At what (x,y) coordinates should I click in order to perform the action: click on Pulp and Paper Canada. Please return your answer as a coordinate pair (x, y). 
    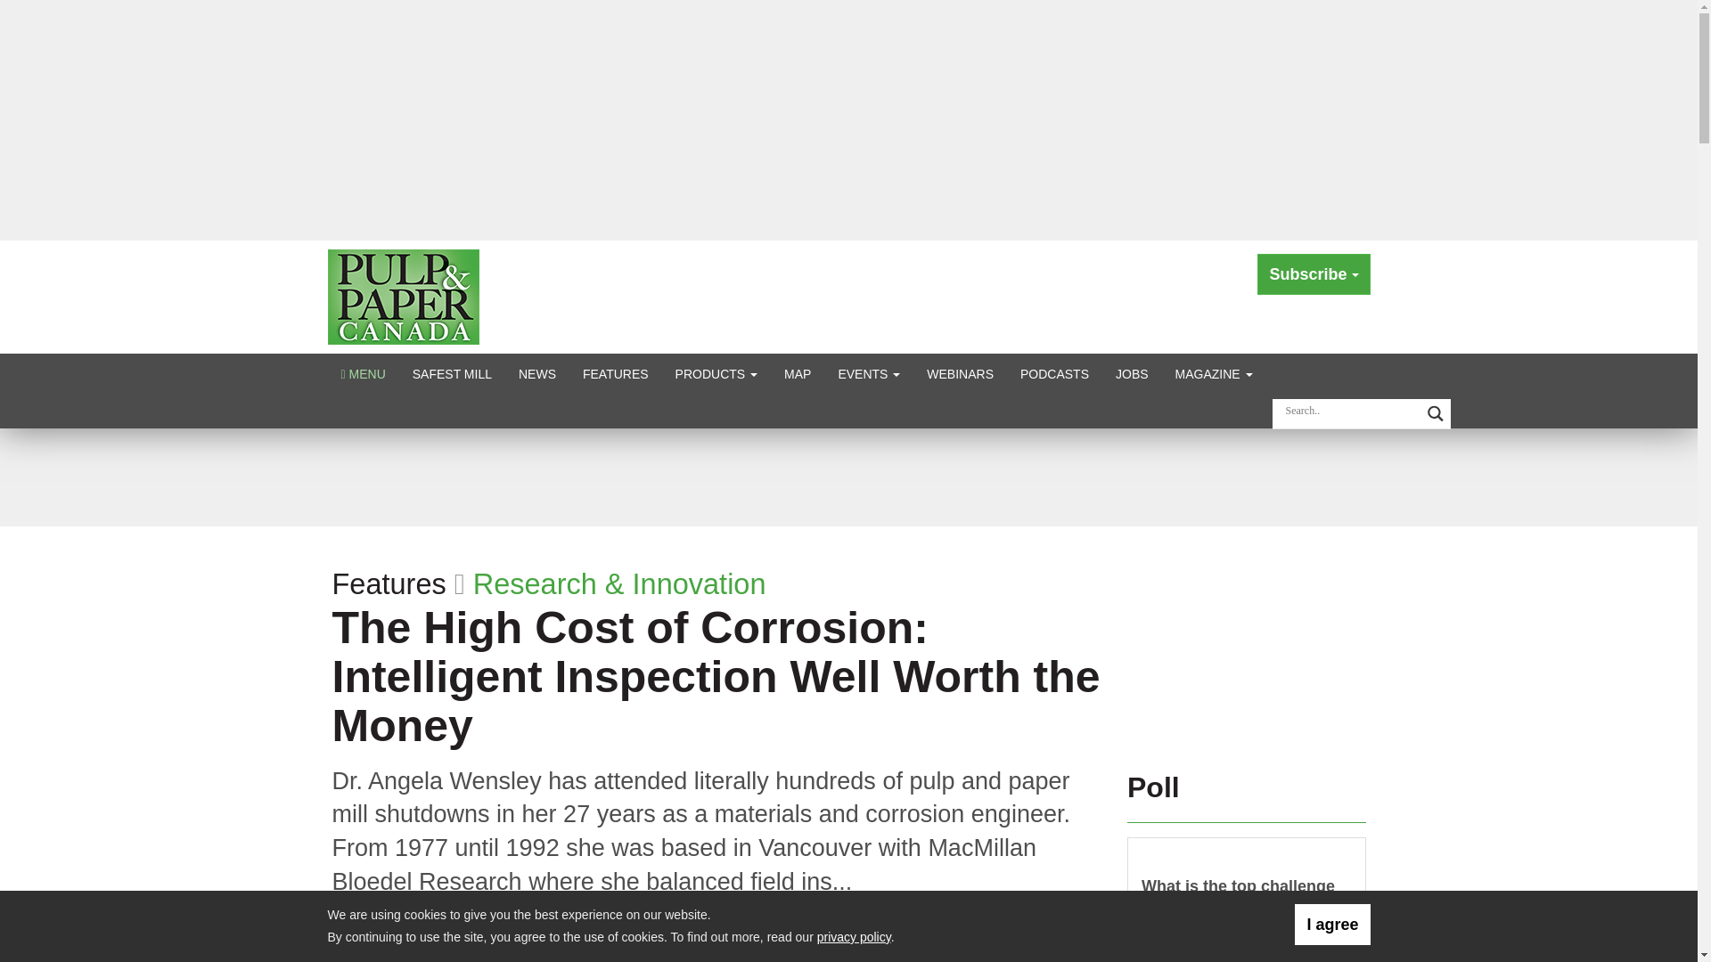
    Looking at the image, I should click on (403, 296).